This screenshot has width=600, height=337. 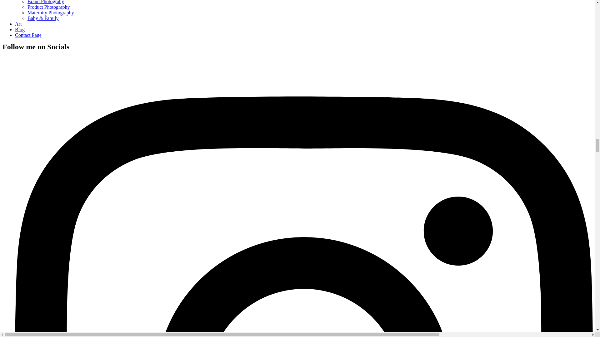 I want to click on Brand Photograhy, so click(x=46, y=2).